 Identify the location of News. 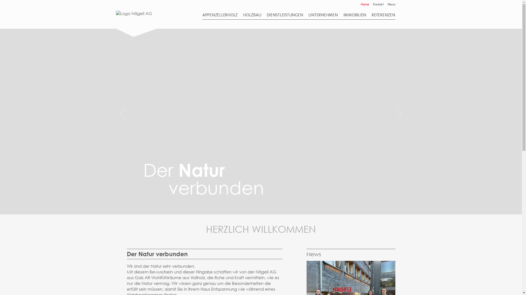
(391, 4).